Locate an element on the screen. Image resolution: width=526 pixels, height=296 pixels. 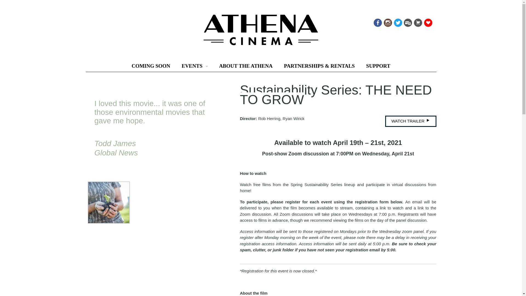
Facebook Athena Cinema is located at coordinates (377, 21).